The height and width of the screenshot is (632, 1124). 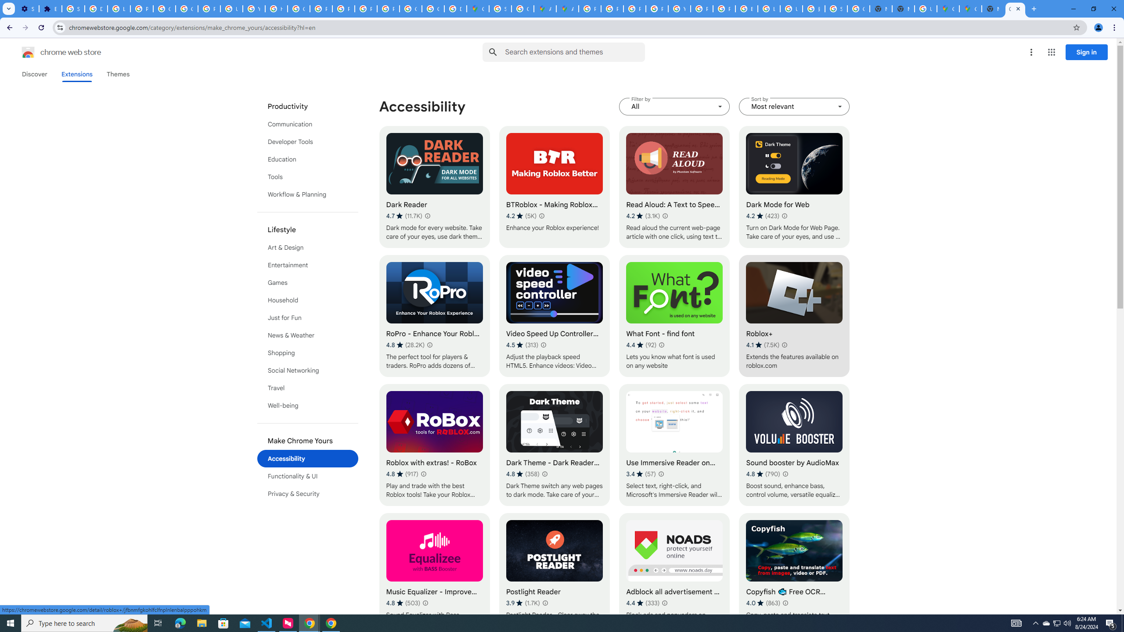 I want to click on Discover, so click(x=34, y=74).